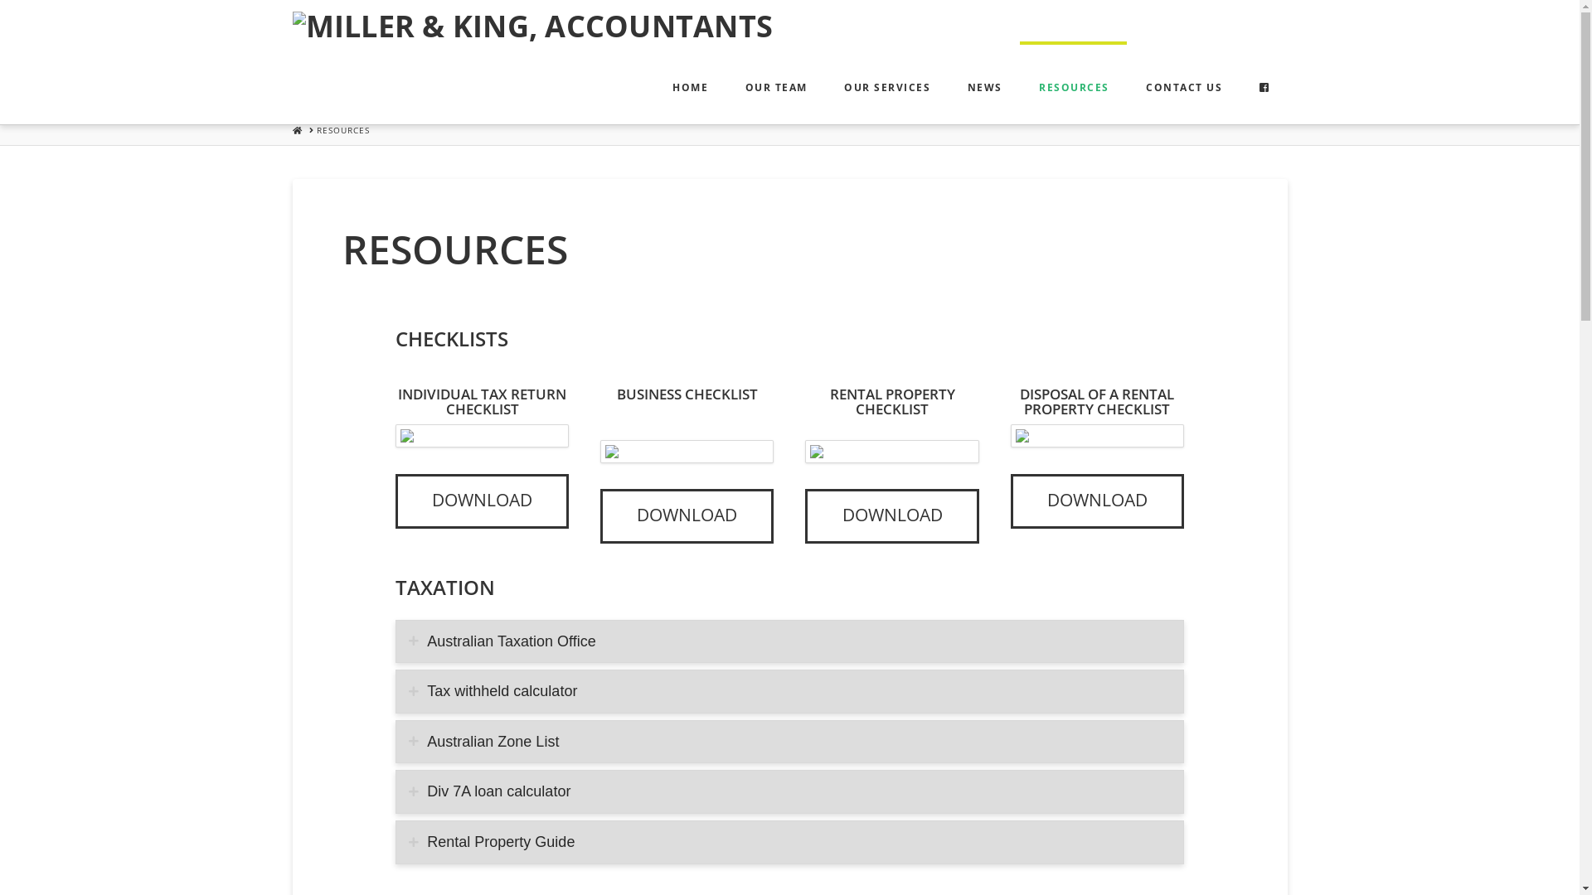 The image size is (1592, 895). What do you see at coordinates (343, 130) in the screenshot?
I see `RESOURCES` at bounding box center [343, 130].